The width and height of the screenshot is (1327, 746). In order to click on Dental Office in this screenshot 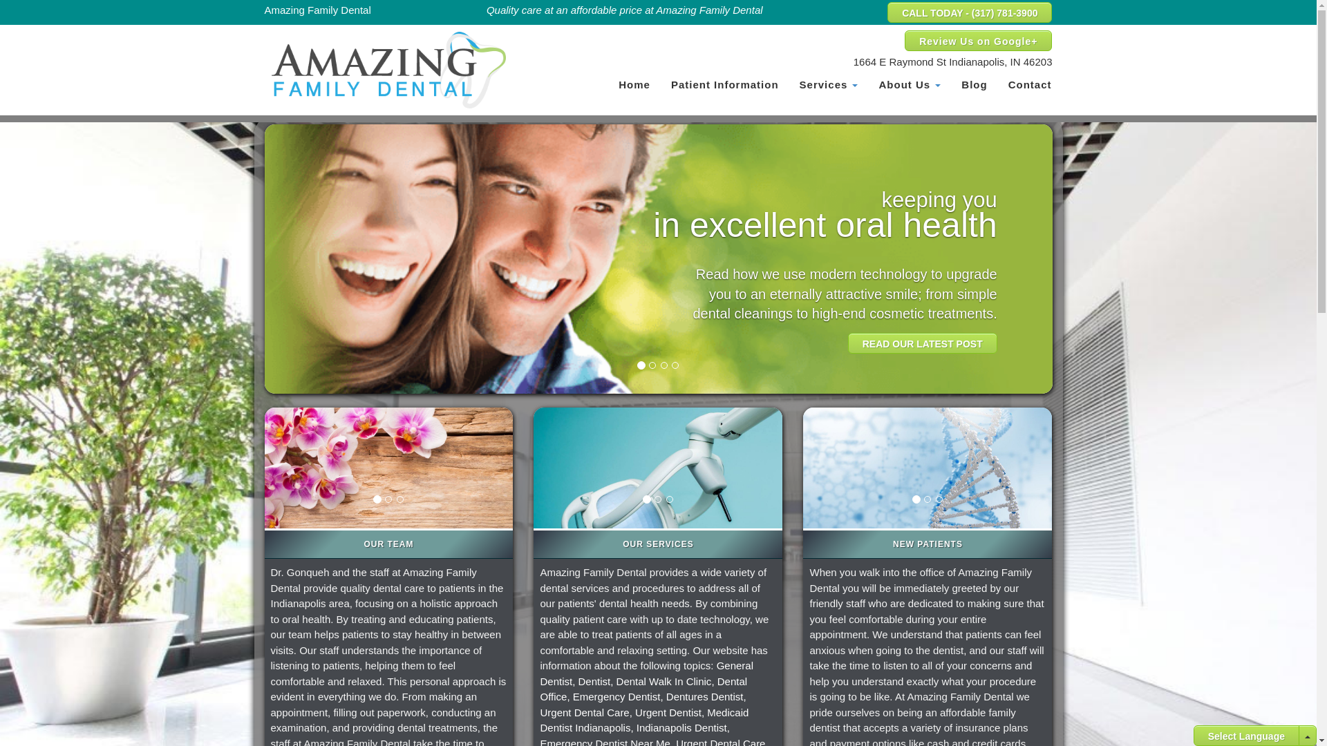, I will do `click(643, 689)`.